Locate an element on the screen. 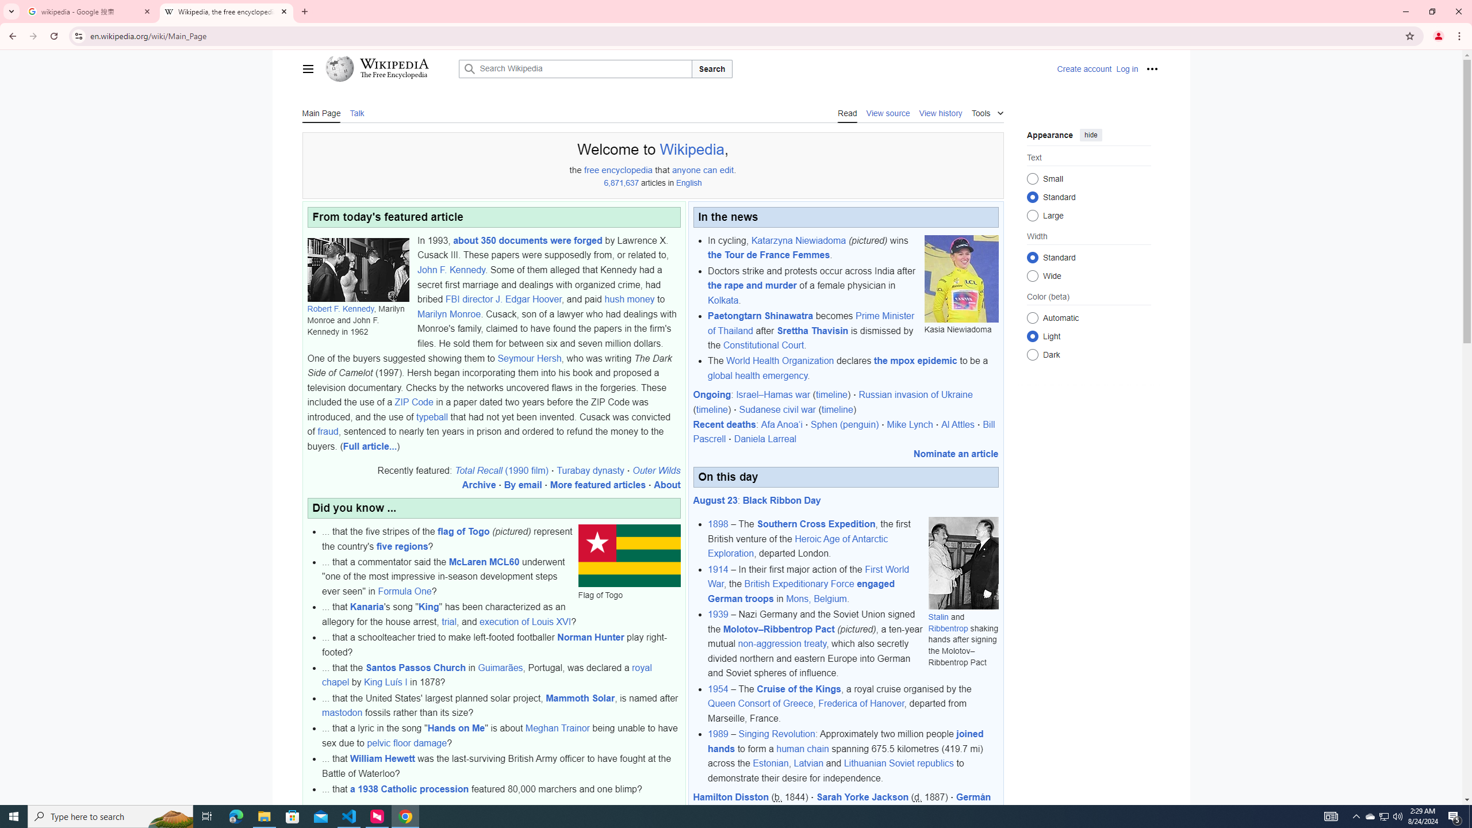  free is located at coordinates (591, 170).